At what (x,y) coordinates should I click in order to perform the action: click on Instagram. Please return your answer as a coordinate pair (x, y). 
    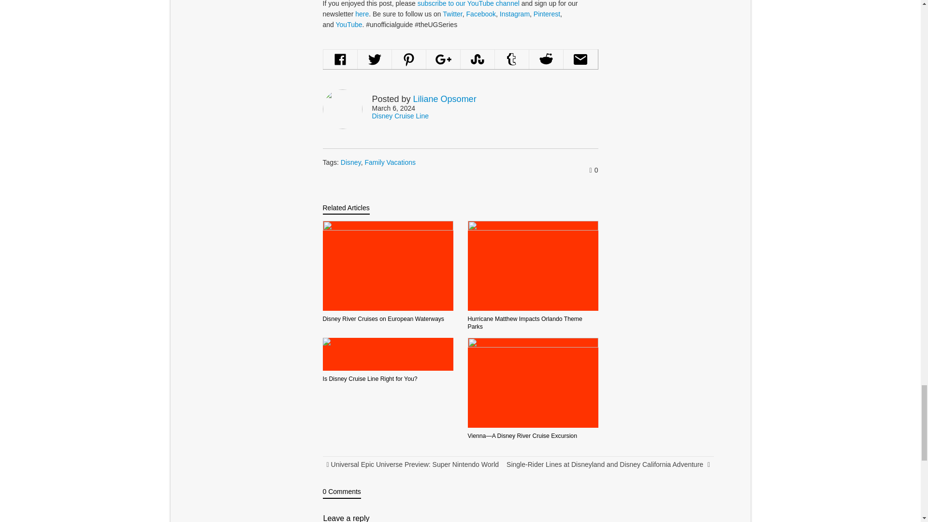
    Looking at the image, I should click on (515, 14).